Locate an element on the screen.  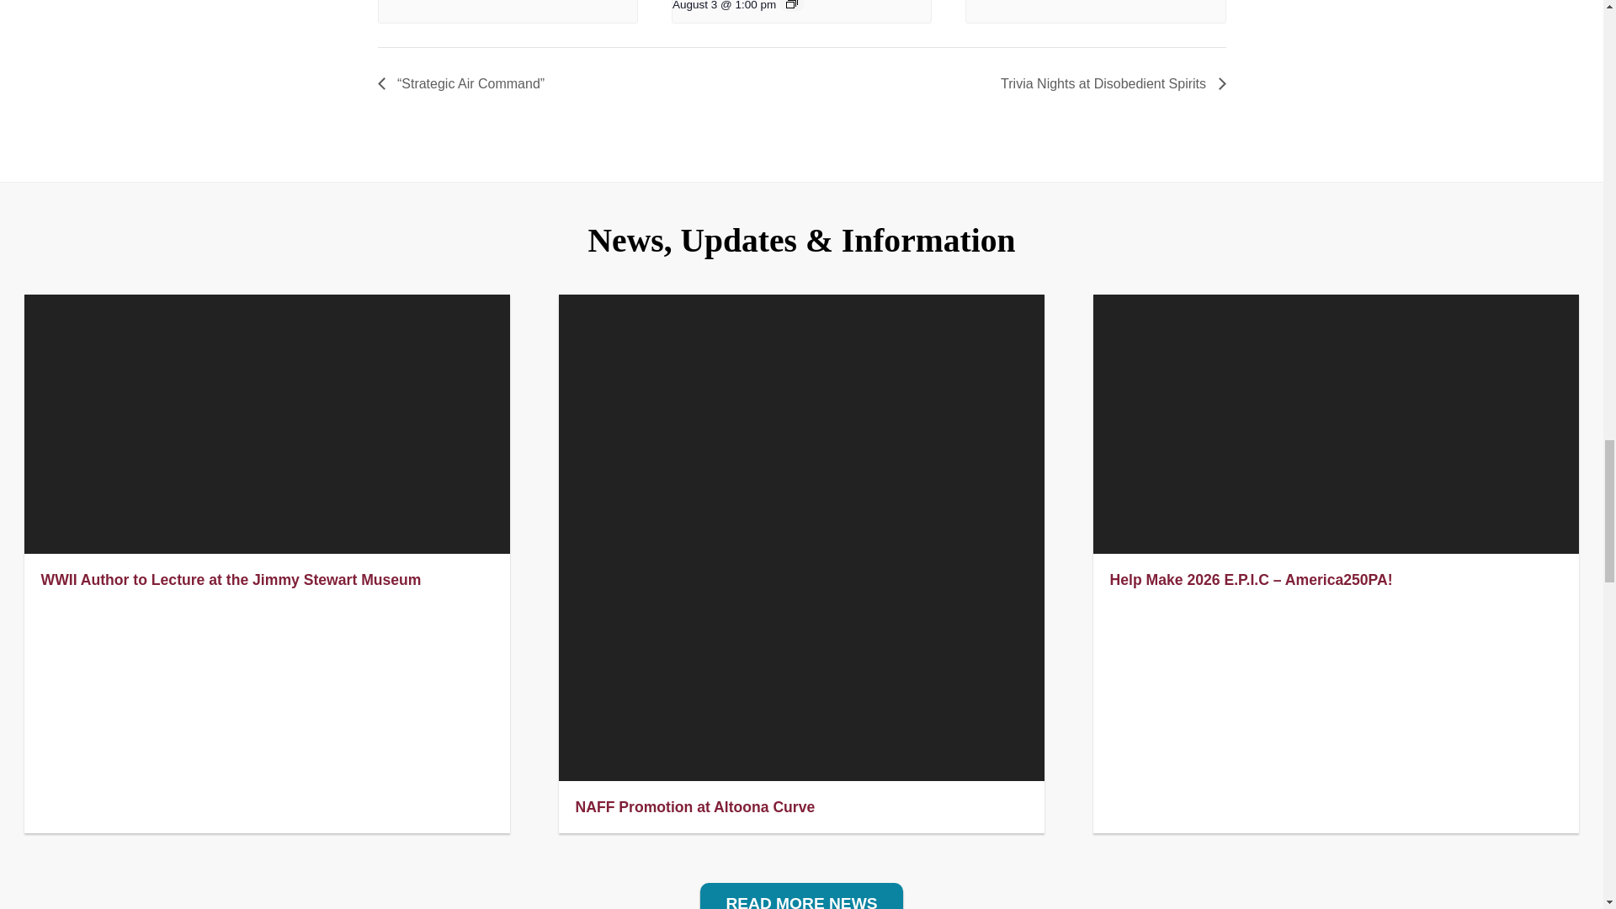
Trivia Nights at Disobedient Spirits is located at coordinates (1108, 83).